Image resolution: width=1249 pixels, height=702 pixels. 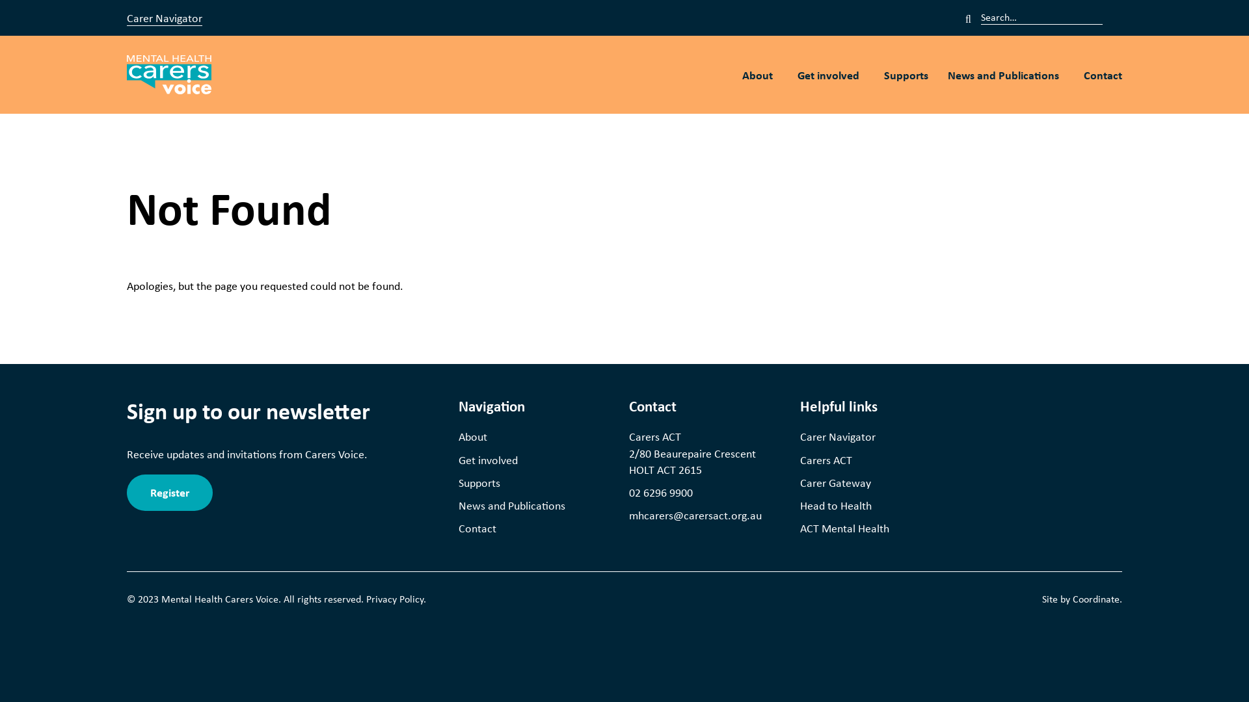 What do you see at coordinates (876, 460) in the screenshot?
I see `Carers ACT` at bounding box center [876, 460].